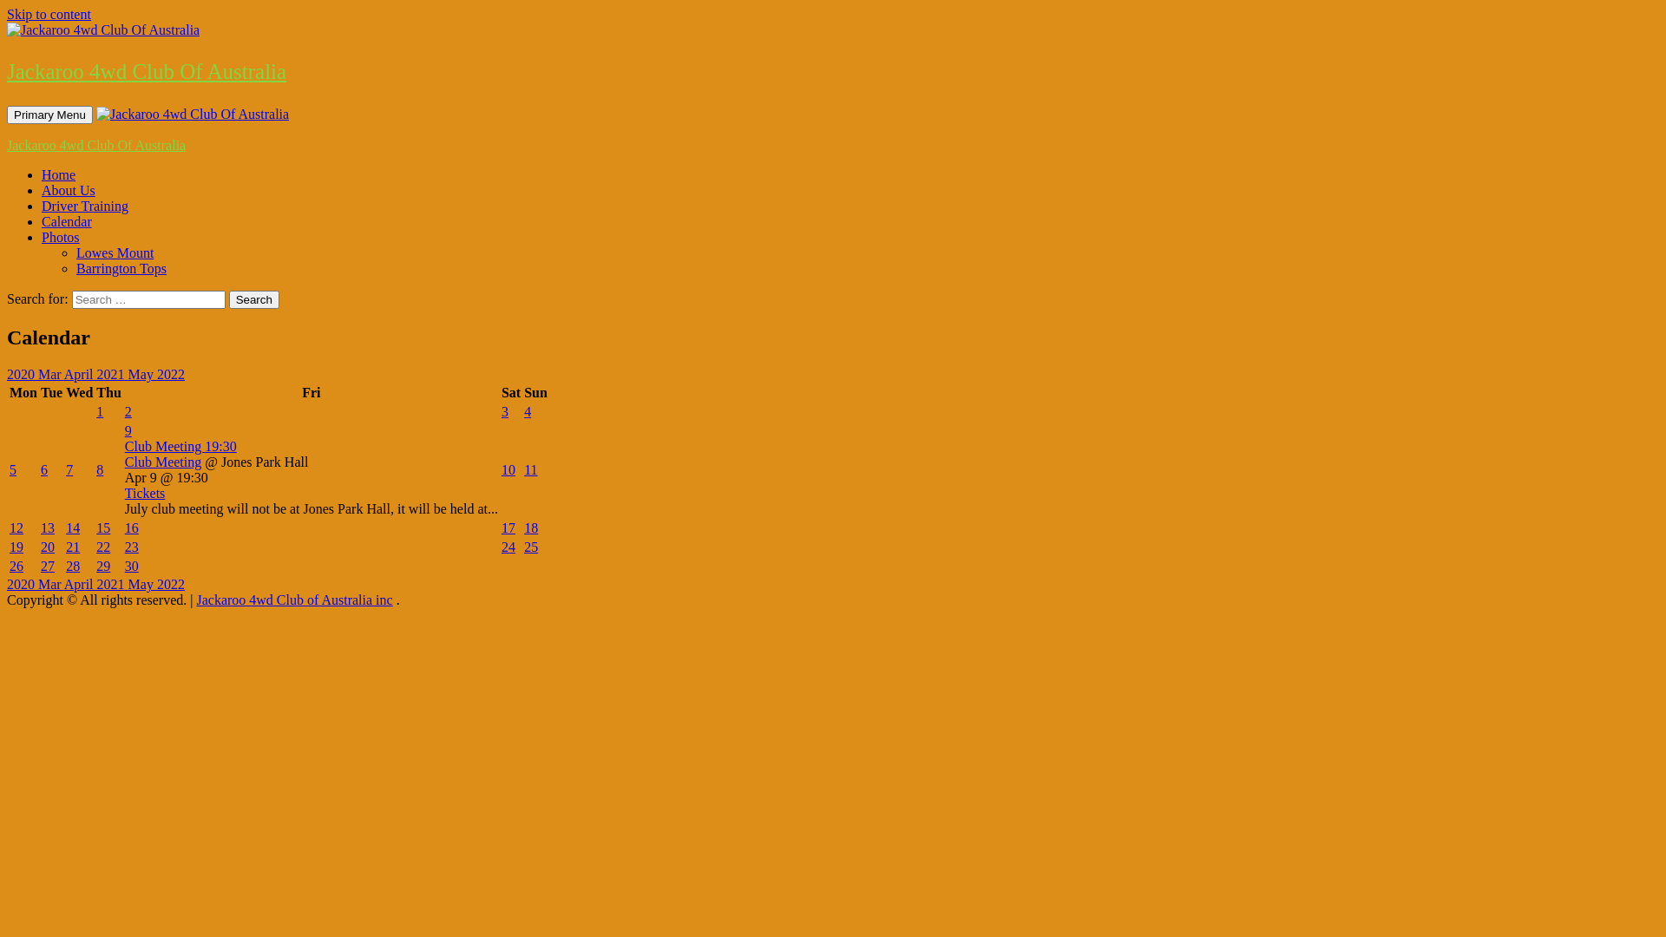 This screenshot has height=937, width=1666. Describe the element at coordinates (23, 585) in the screenshot. I see `2020` at that location.